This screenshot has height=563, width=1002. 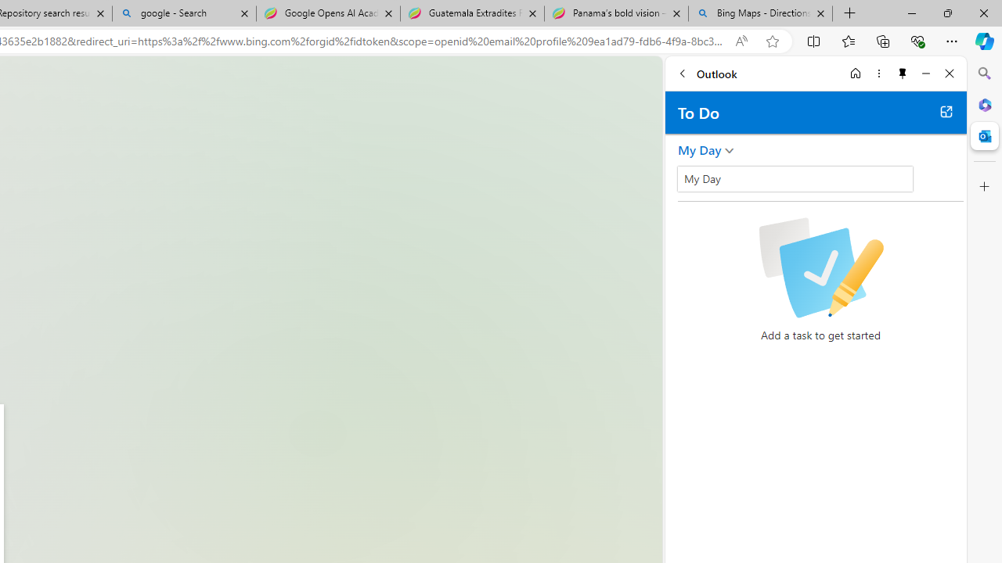 What do you see at coordinates (700, 150) in the screenshot?
I see `My Day` at bounding box center [700, 150].